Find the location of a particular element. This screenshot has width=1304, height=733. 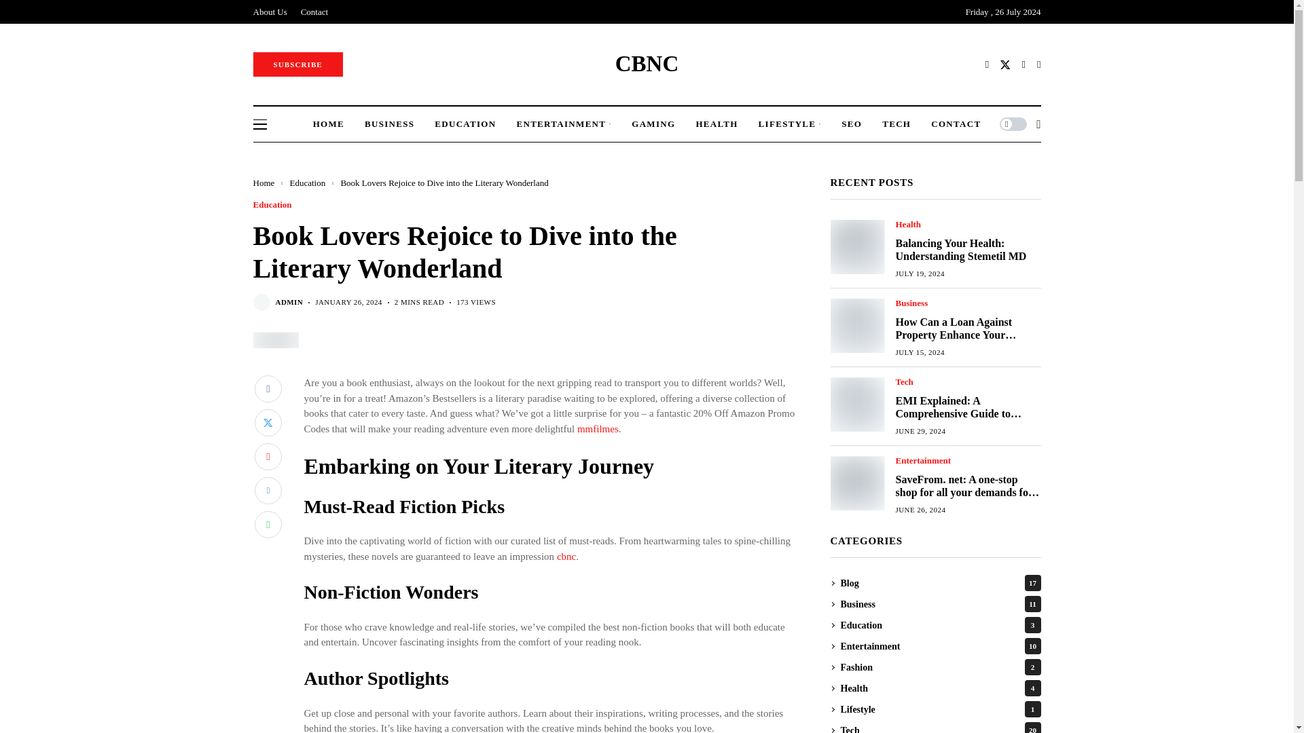

CONTACT is located at coordinates (955, 124).